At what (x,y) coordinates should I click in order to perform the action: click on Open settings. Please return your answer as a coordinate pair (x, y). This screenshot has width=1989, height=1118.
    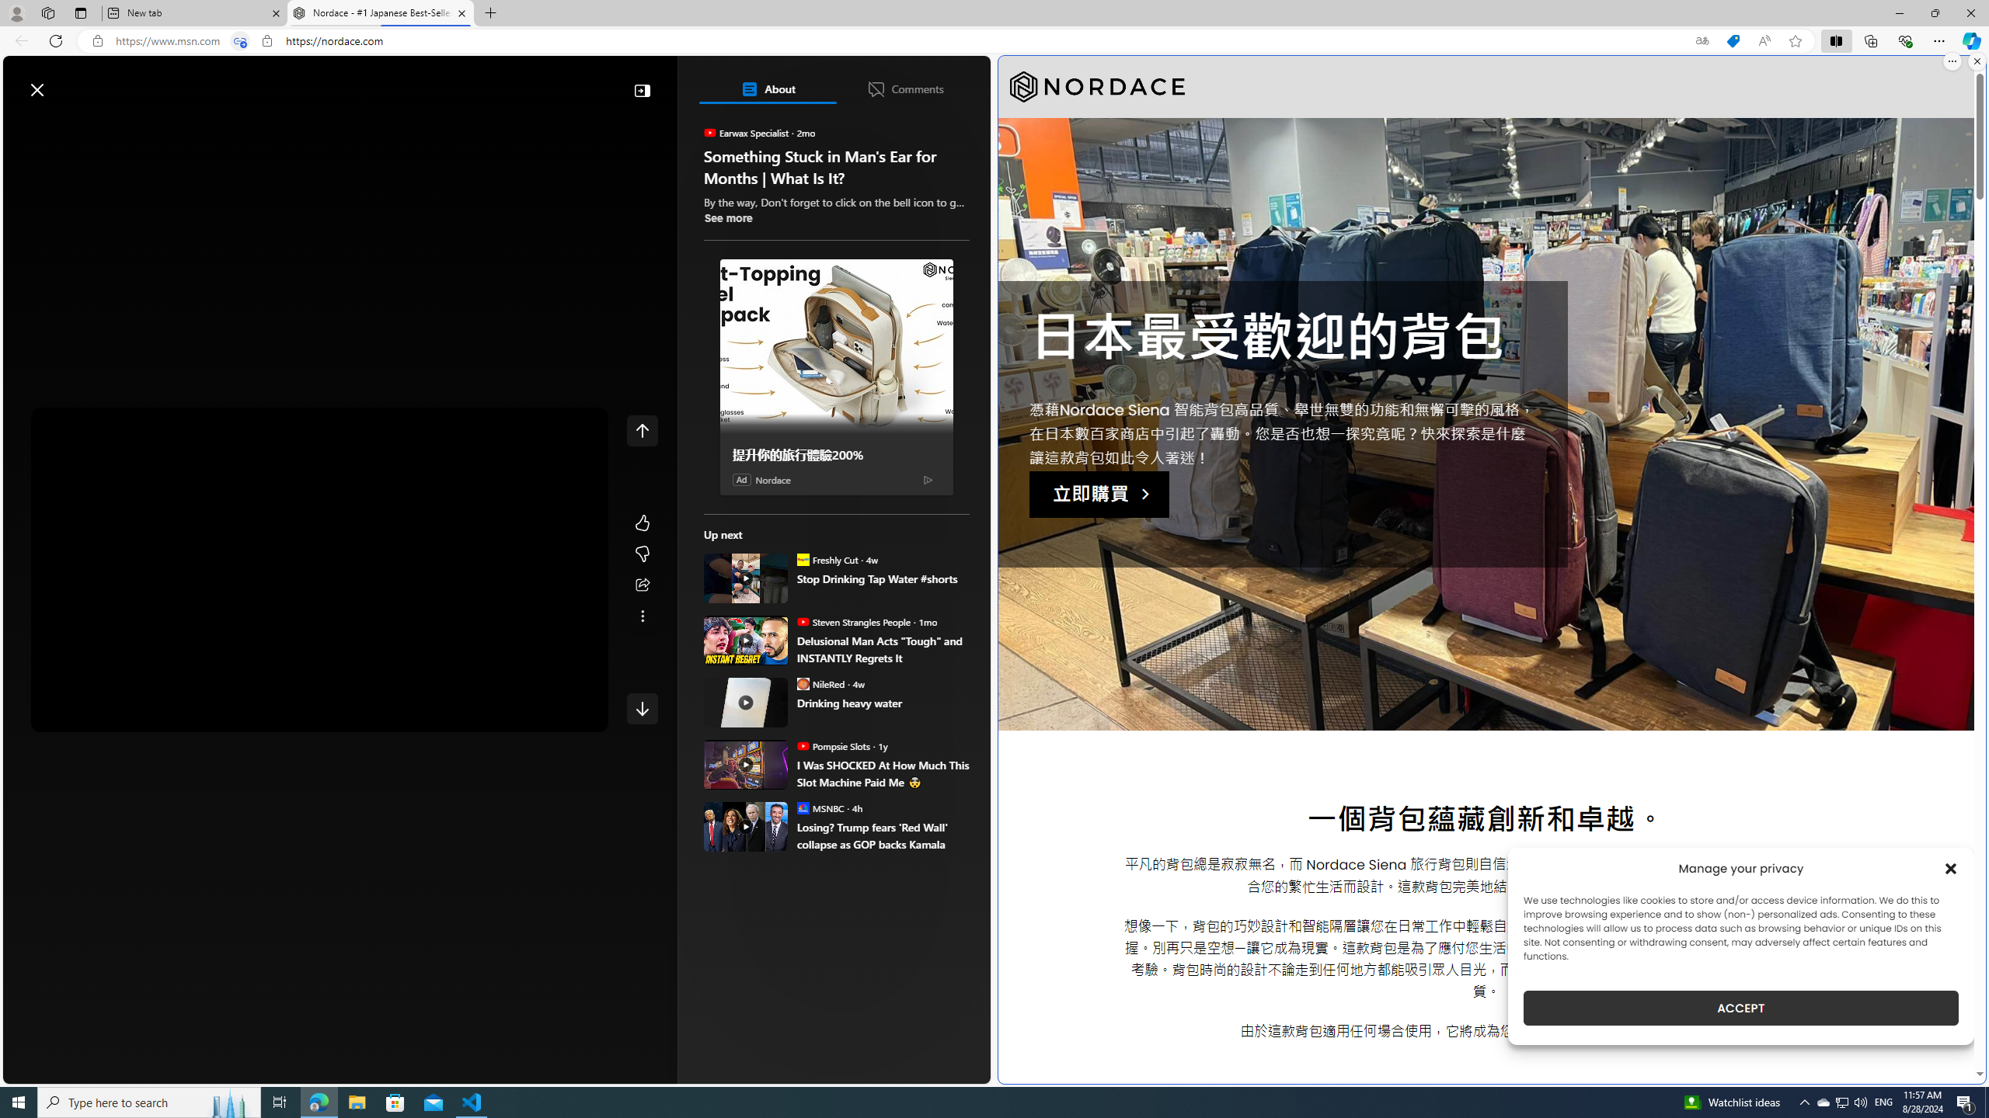
    Looking at the image, I should click on (956, 82).